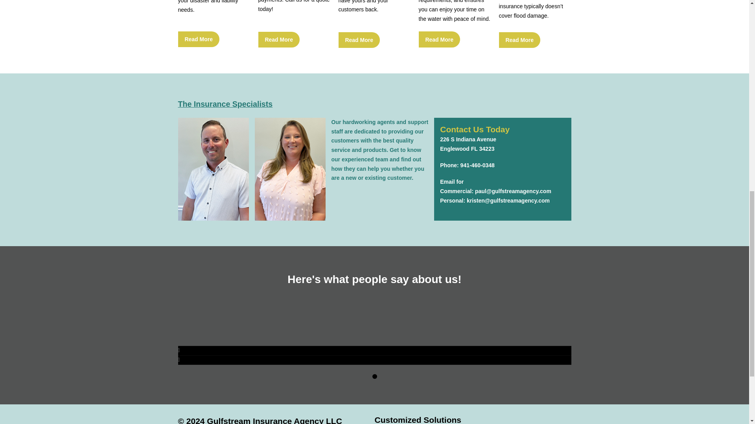 This screenshot has height=424, width=755. Describe the element at coordinates (198, 39) in the screenshot. I see `Read More` at that location.